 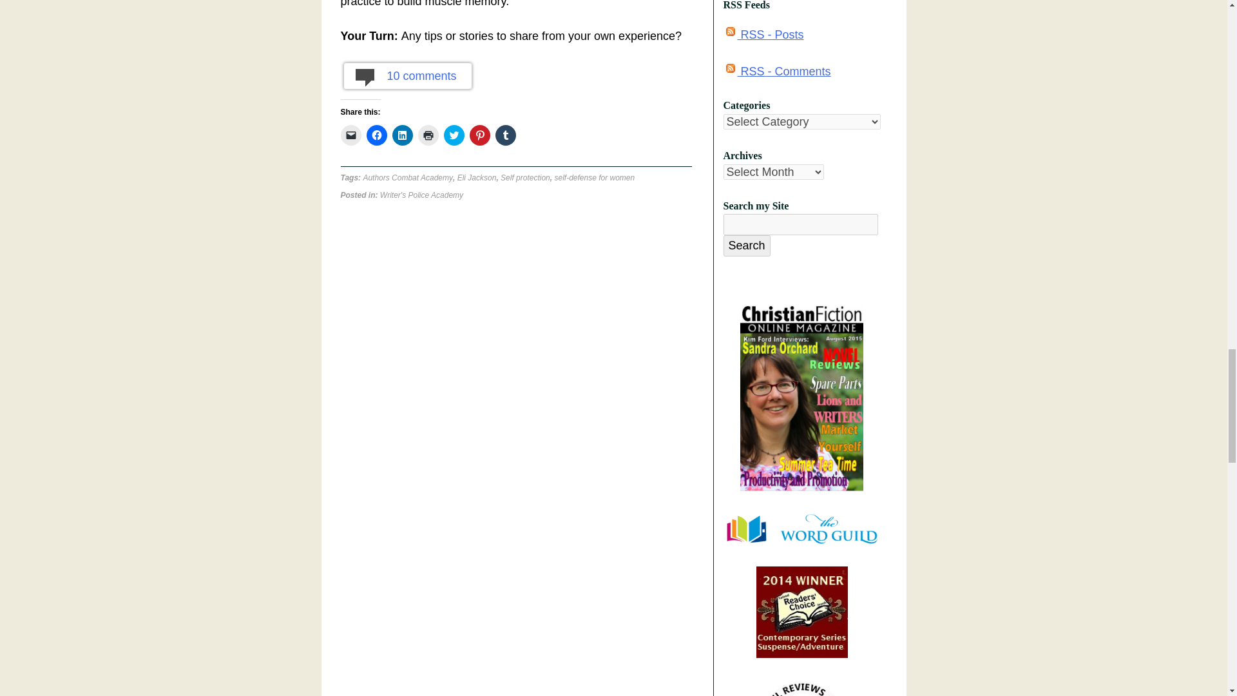 I want to click on Click to share on Facebook, so click(x=376, y=135).